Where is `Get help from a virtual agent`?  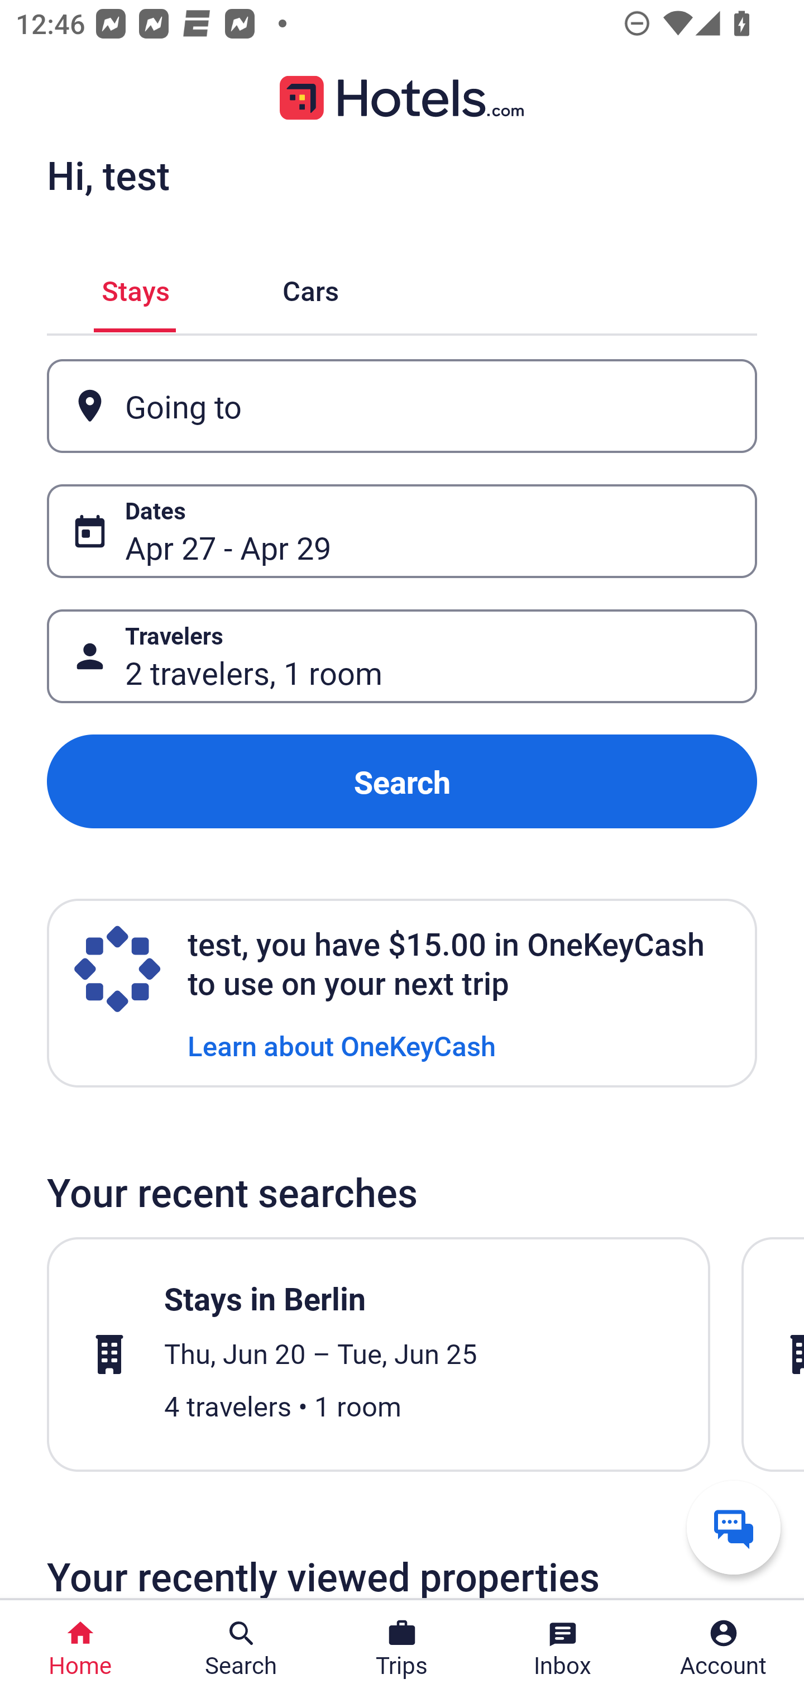
Get help from a virtual agent is located at coordinates (734, 1527).